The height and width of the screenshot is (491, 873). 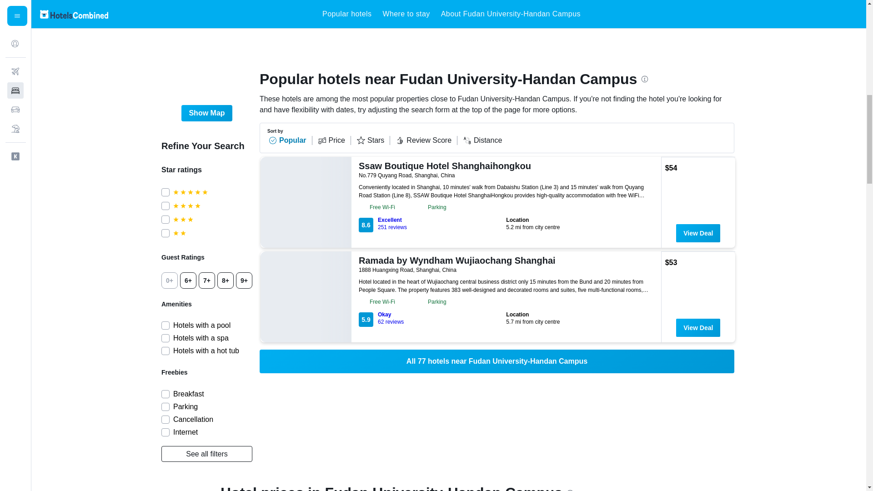 I want to click on Stars, so click(x=373, y=140).